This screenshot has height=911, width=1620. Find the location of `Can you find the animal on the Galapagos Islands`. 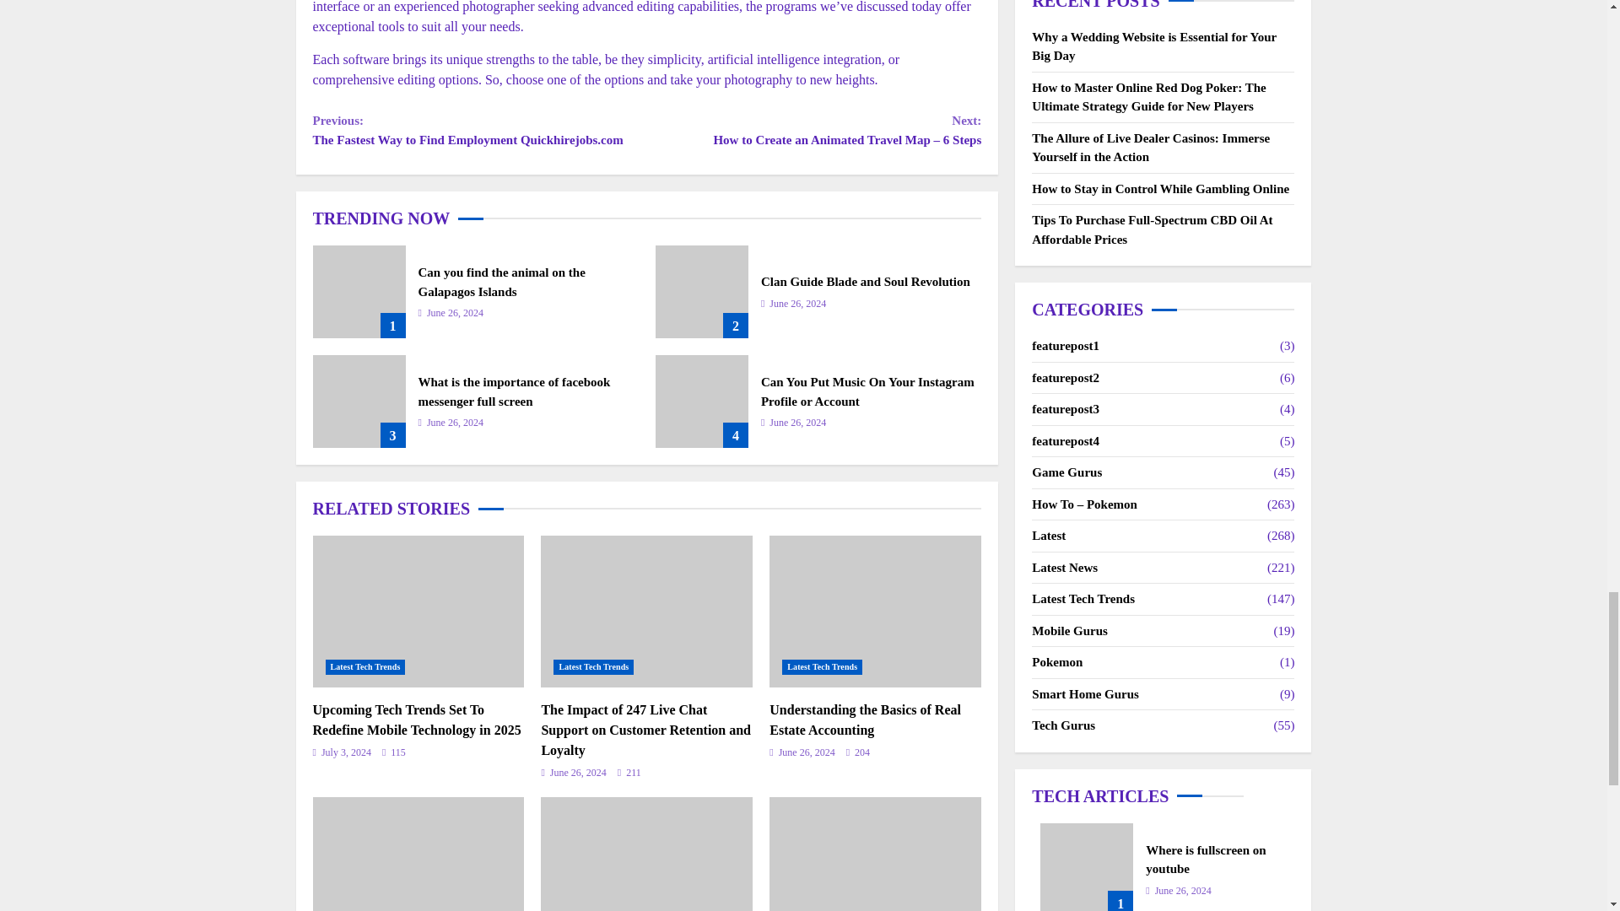

Can you find the animal on the Galapagos Islands is located at coordinates (501, 282).